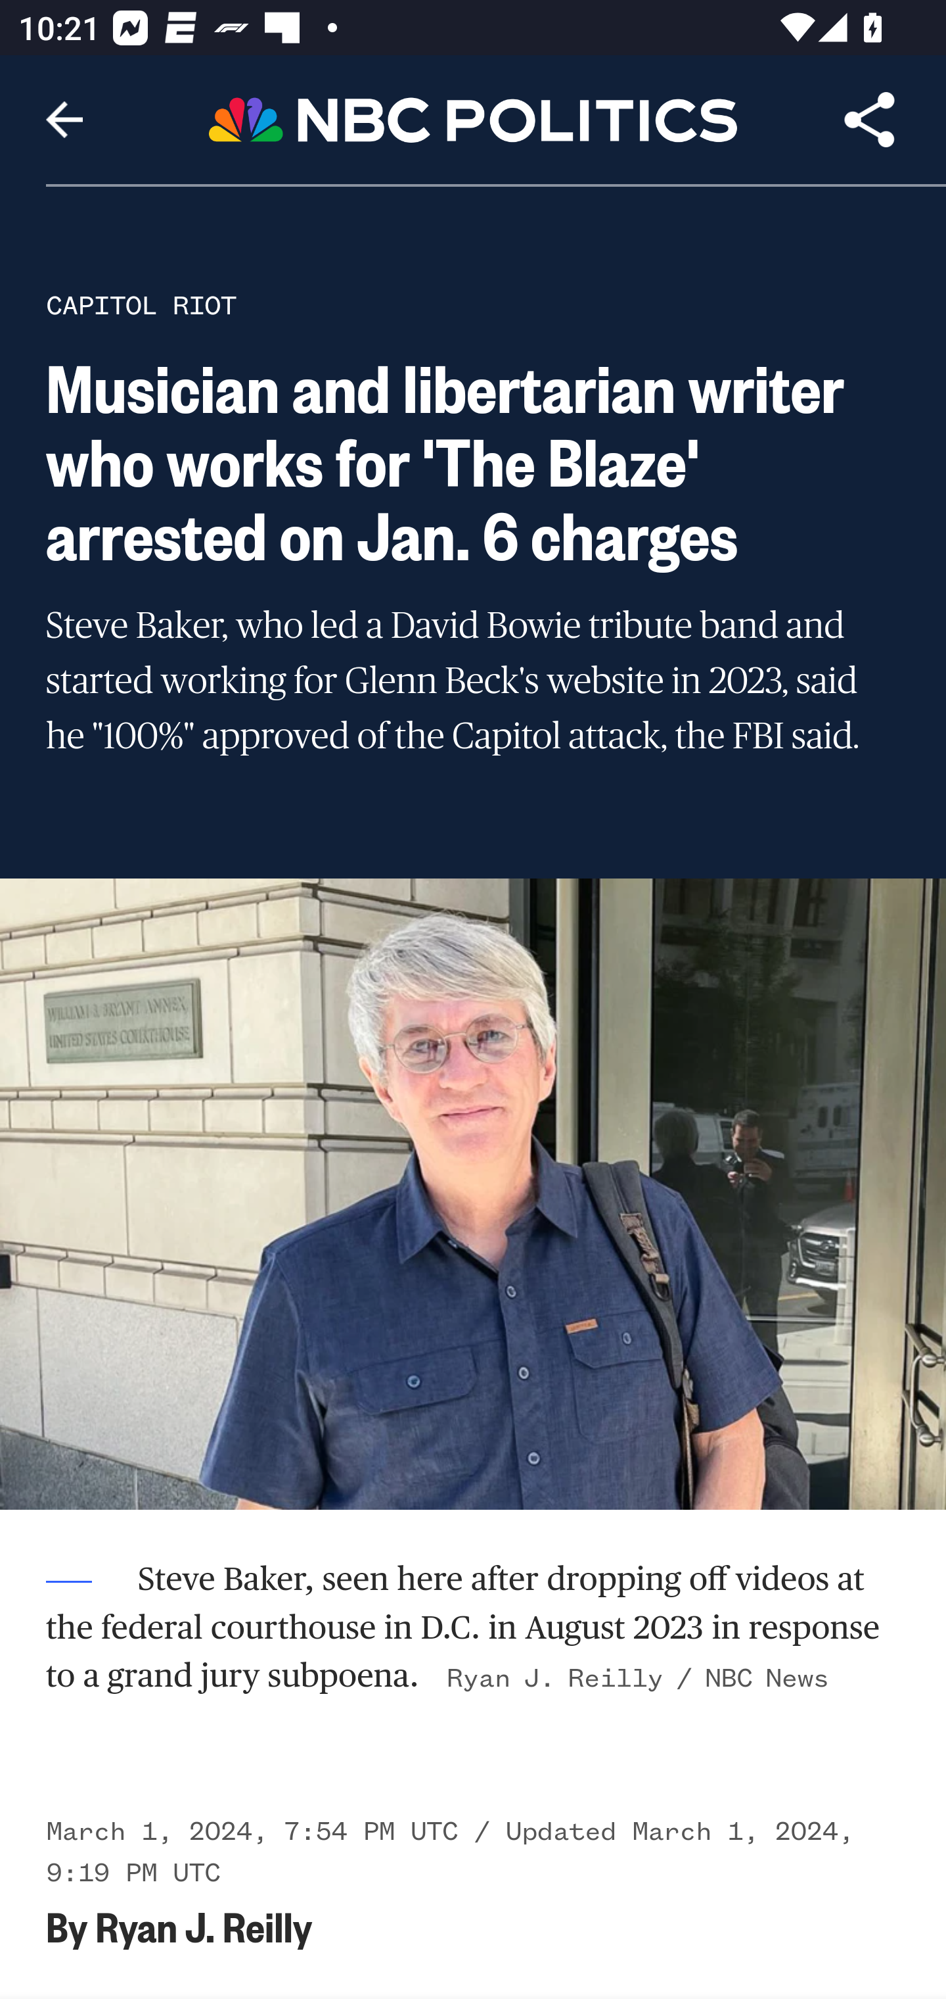 The height and width of the screenshot is (1999, 946). I want to click on Navigate up, so click(64, 120).